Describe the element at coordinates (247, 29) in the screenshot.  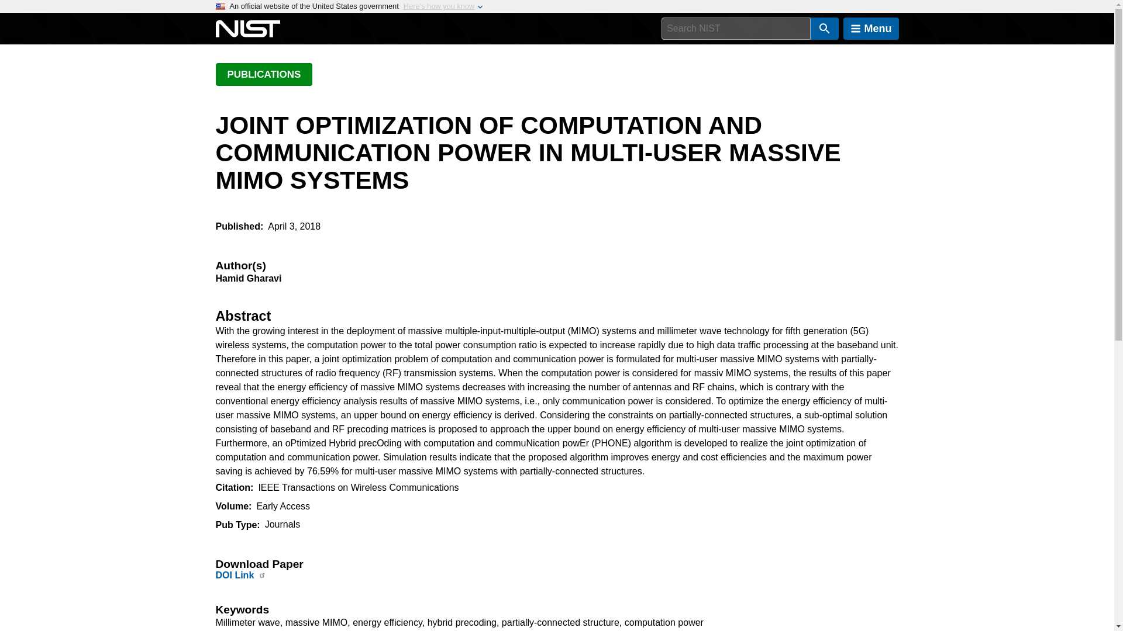
I see `National Institute of Standards and Technology` at that location.